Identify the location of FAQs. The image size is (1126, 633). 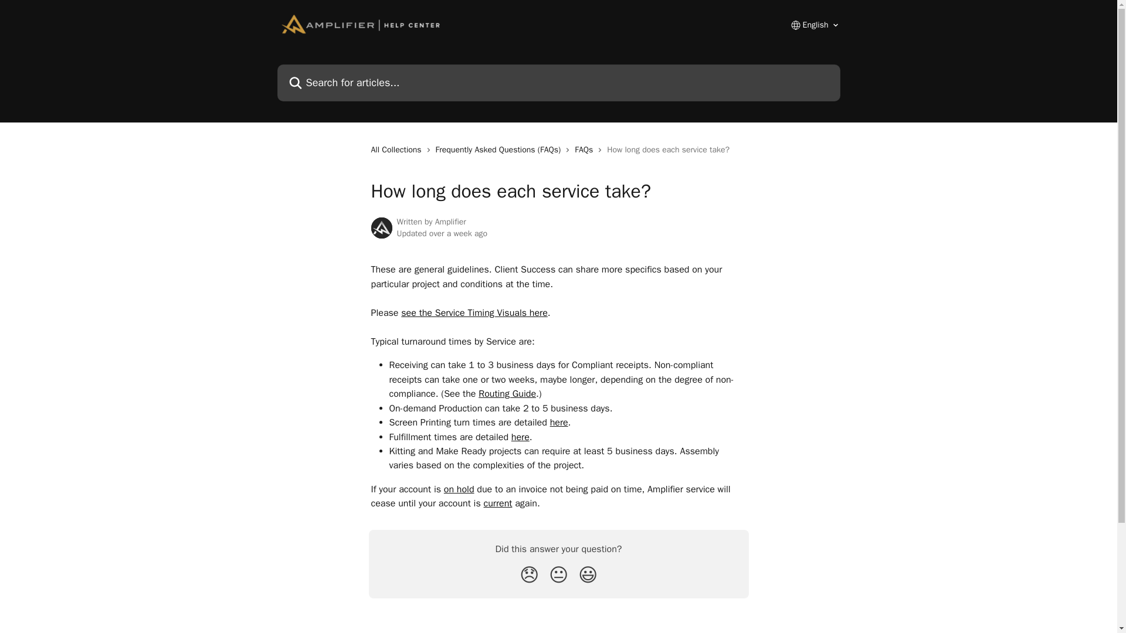
(586, 150).